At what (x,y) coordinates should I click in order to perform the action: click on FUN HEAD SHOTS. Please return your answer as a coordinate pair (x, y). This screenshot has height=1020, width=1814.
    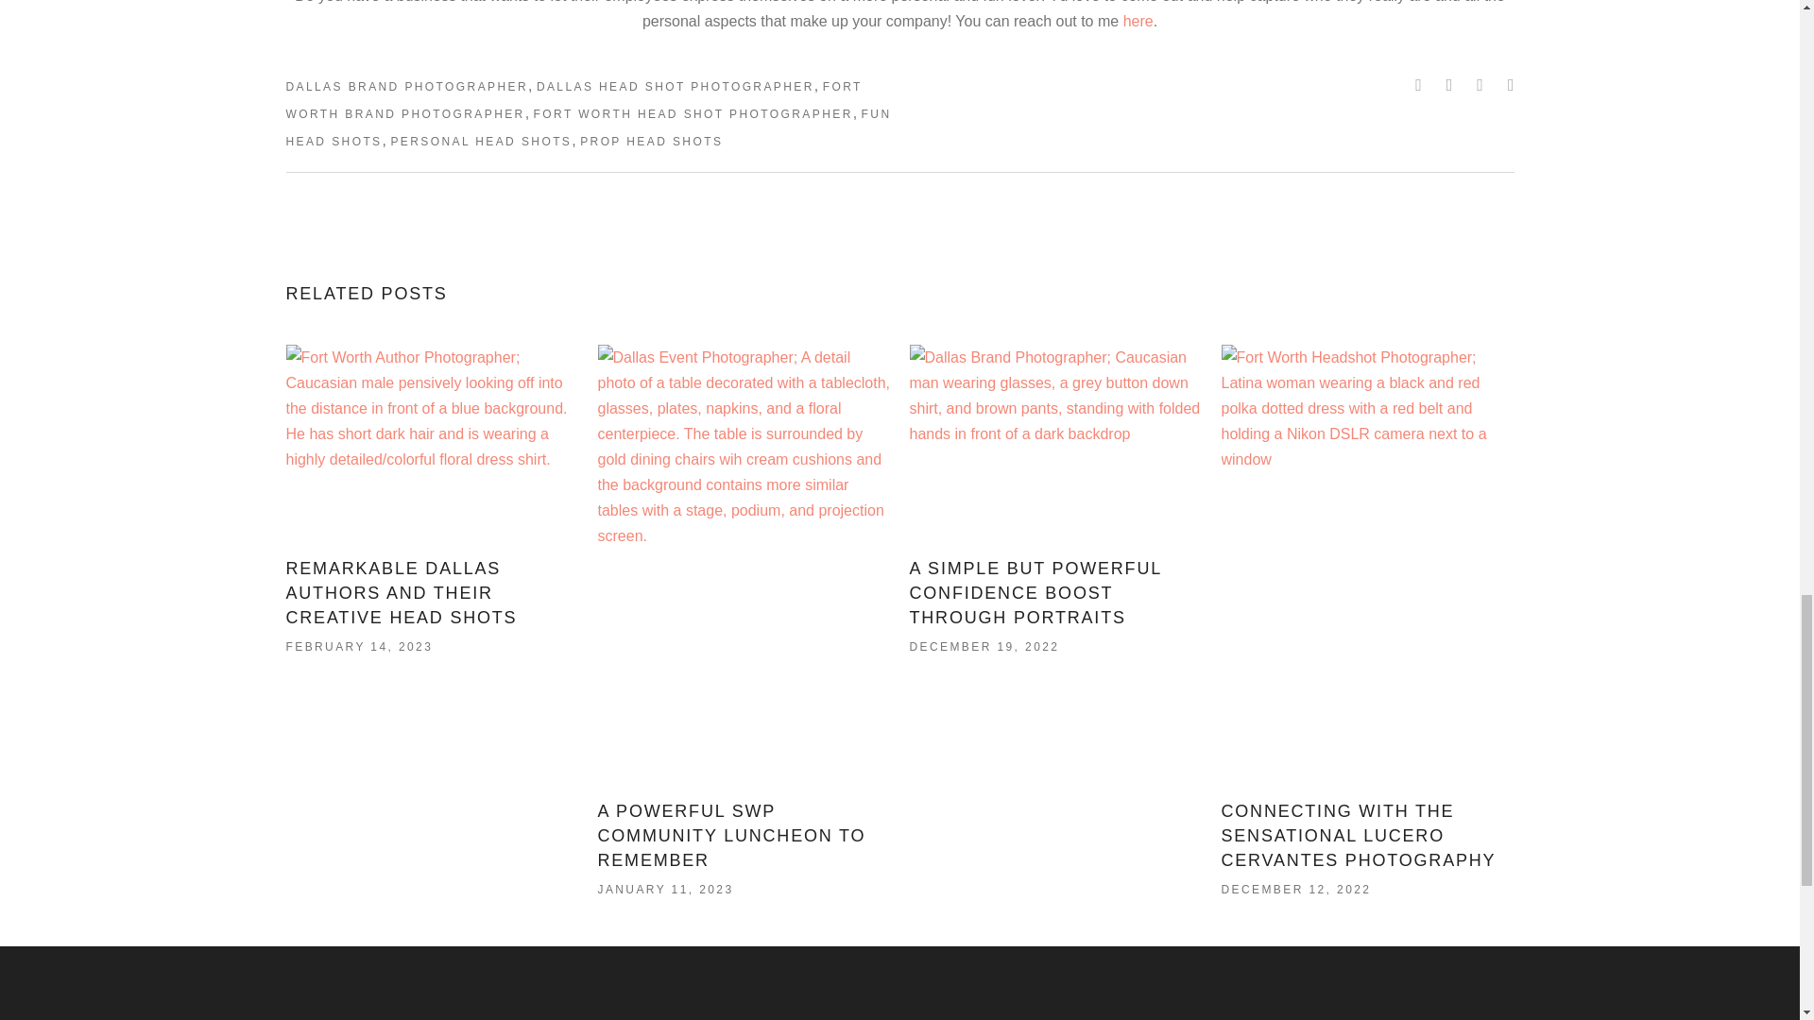
    Looking at the image, I should click on (588, 127).